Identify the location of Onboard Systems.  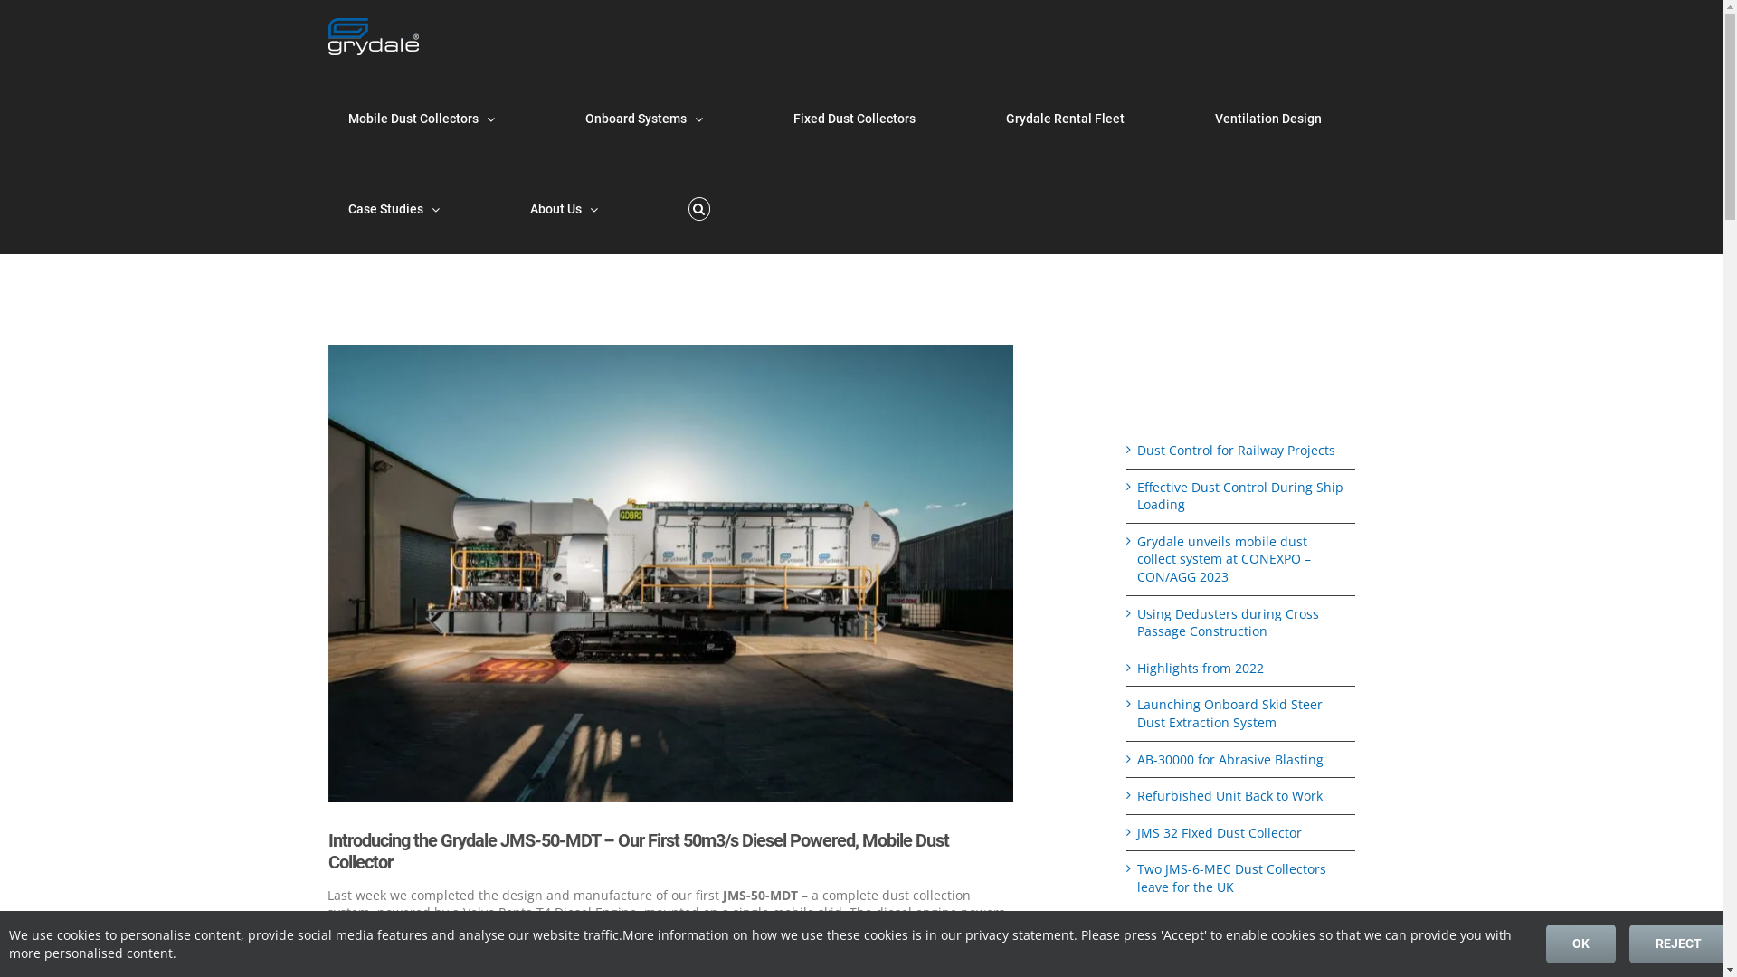
(643, 119).